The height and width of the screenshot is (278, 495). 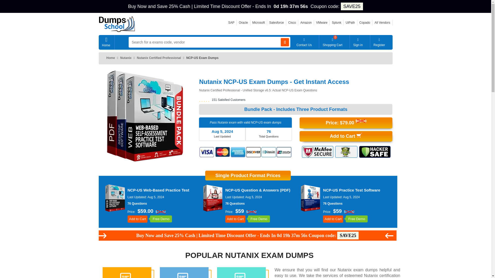 What do you see at coordinates (322, 23) in the screenshot?
I see `VMware` at bounding box center [322, 23].